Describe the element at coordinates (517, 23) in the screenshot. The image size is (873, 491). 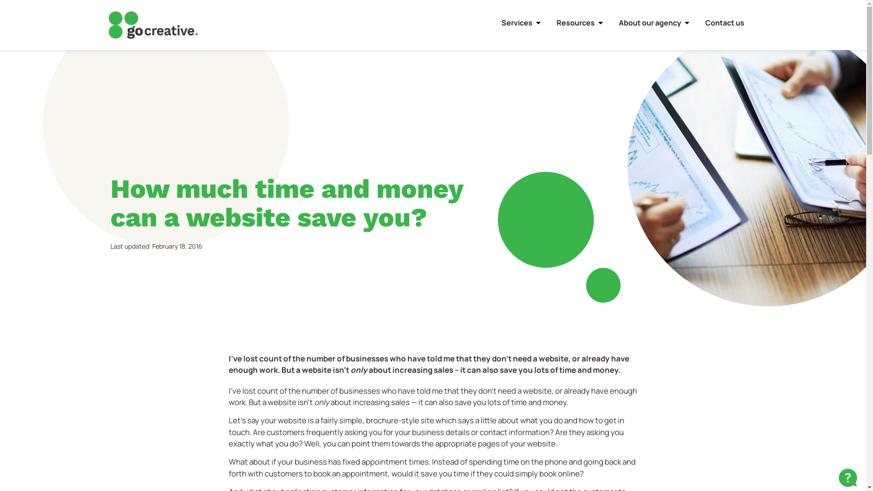
I see `Services` at that location.